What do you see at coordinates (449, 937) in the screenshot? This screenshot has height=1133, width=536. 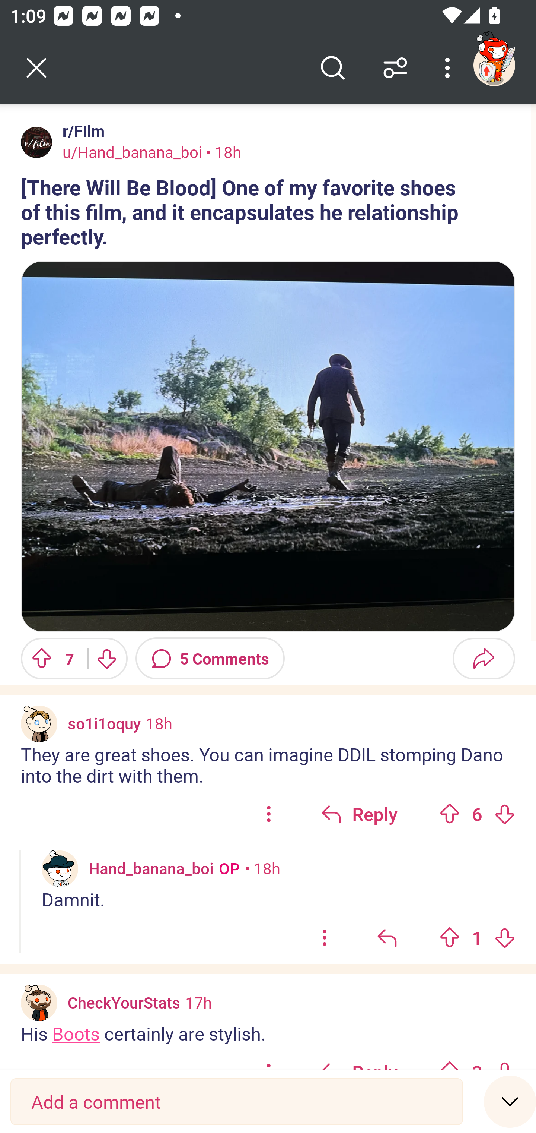 I see `Upvote` at bounding box center [449, 937].